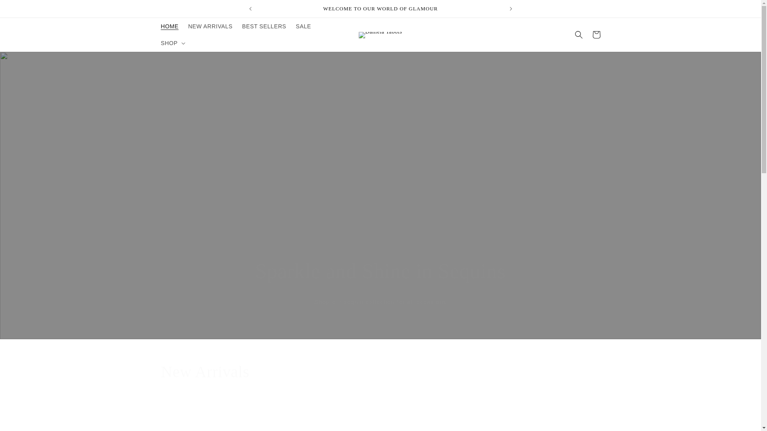 Image resolution: width=767 pixels, height=431 pixels. What do you see at coordinates (264, 26) in the screenshot?
I see `BEST SELLERS` at bounding box center [264, 26].